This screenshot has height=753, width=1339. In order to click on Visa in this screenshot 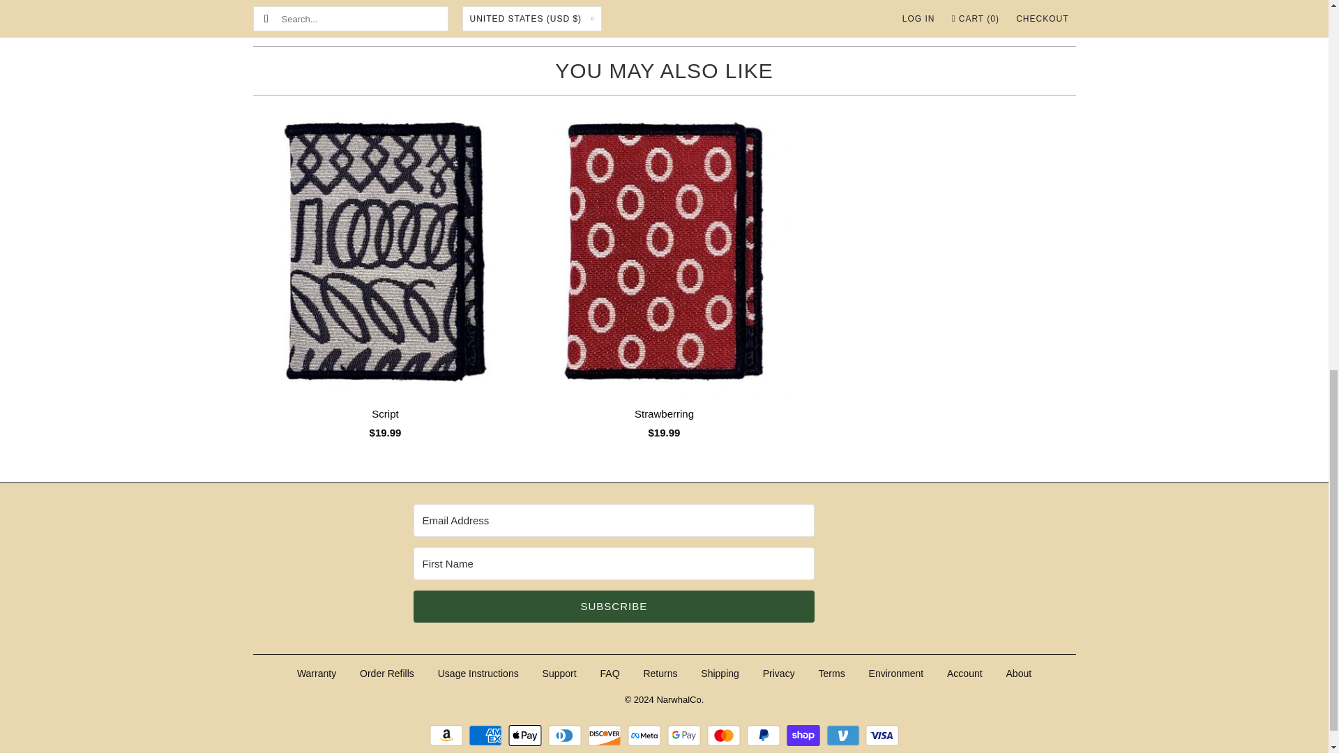, I will do `click(882, 736)`.